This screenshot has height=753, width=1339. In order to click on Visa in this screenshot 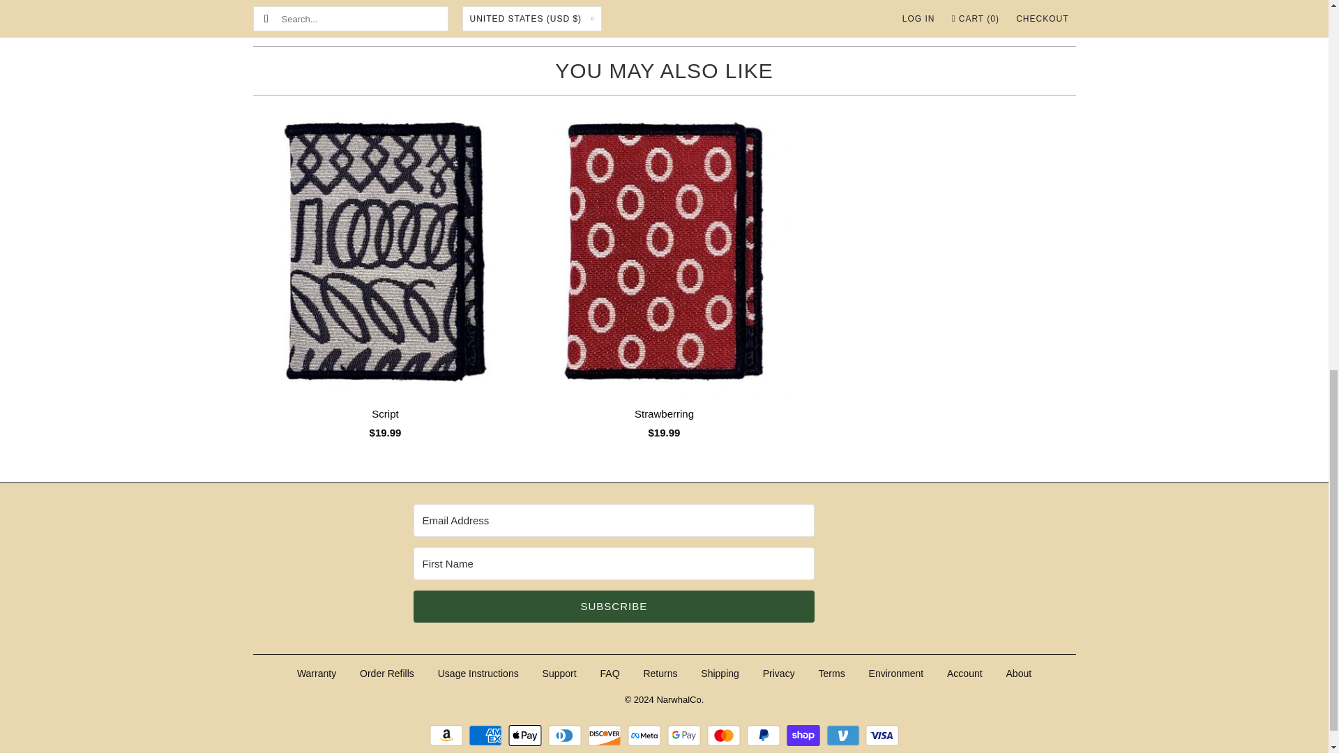, I will do `click(882, 736)`.